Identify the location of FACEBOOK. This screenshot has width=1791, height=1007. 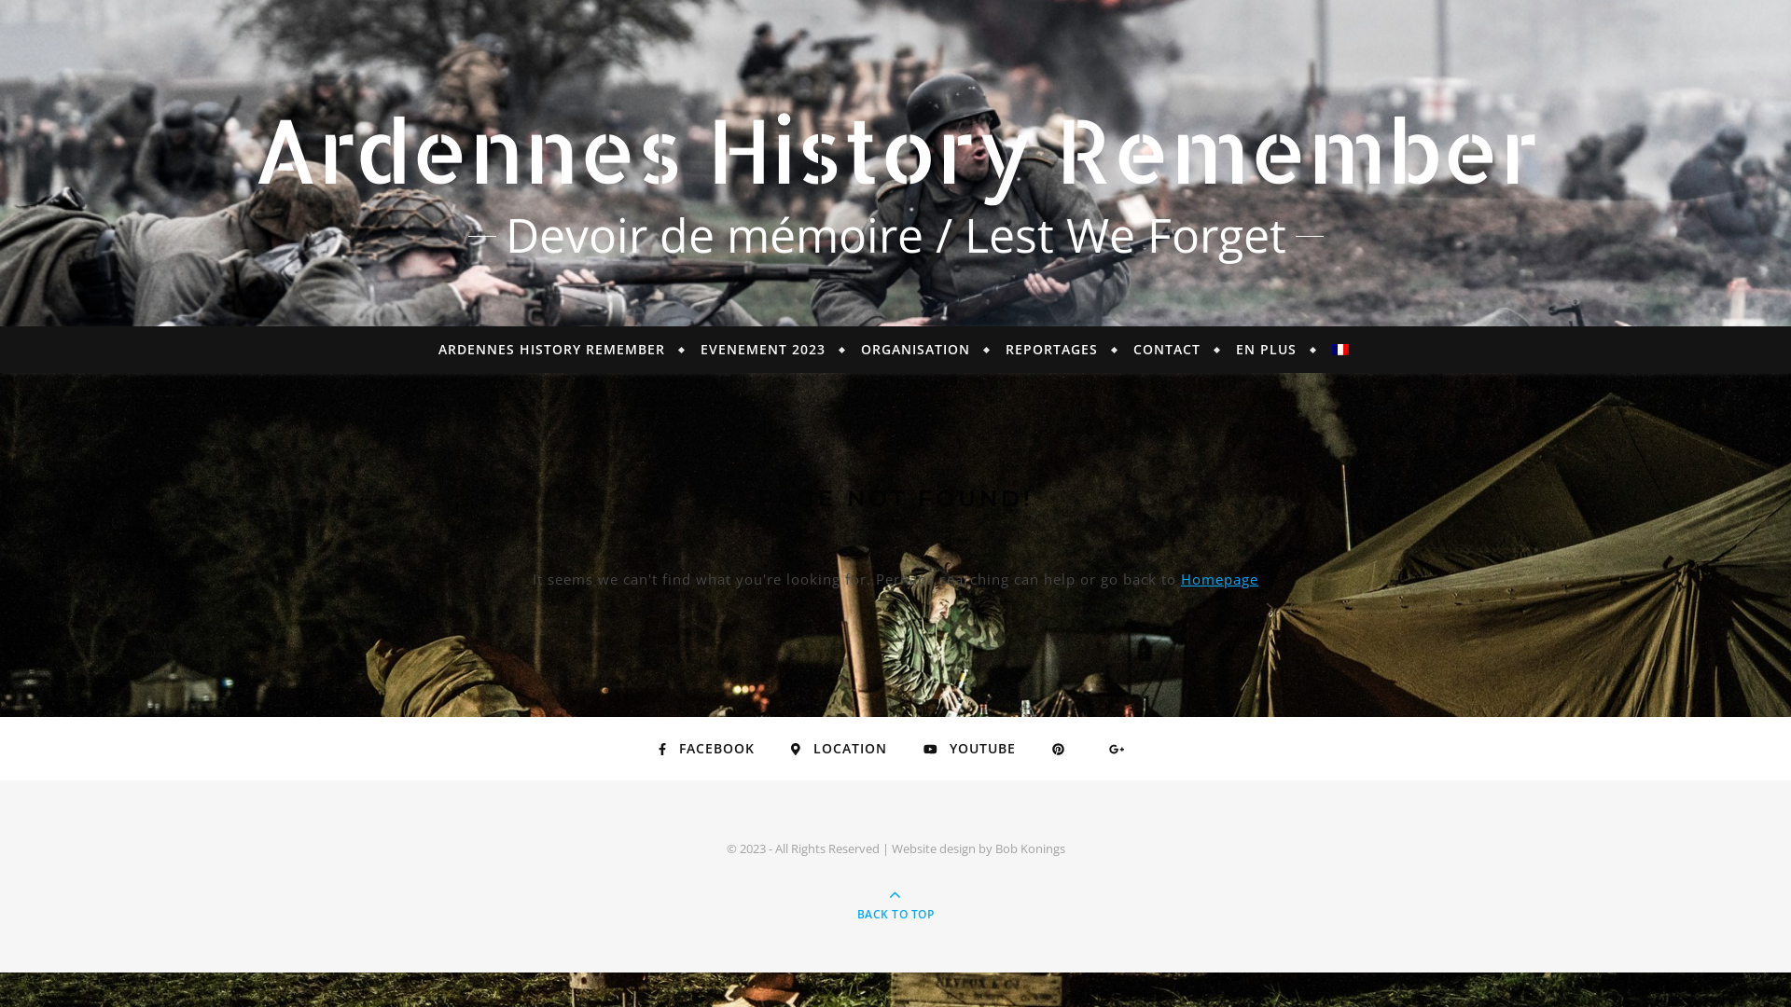
(707, 749).